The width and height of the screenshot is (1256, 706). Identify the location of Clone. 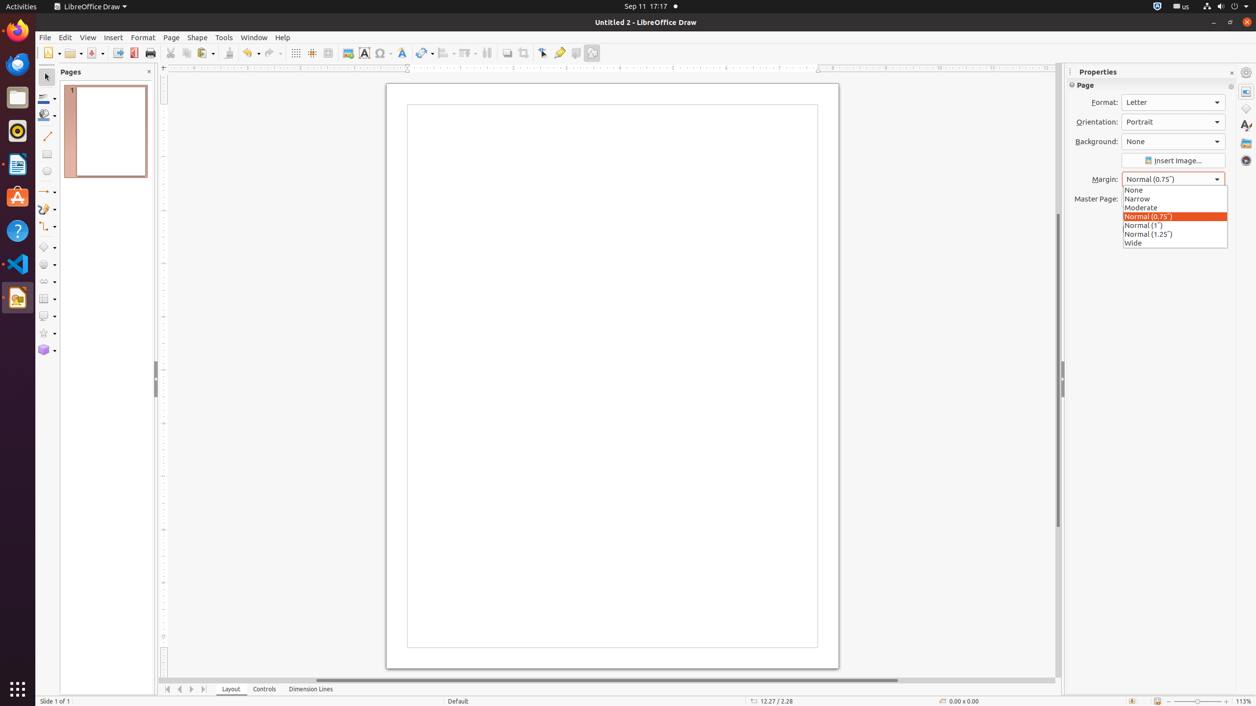
(229, 53).